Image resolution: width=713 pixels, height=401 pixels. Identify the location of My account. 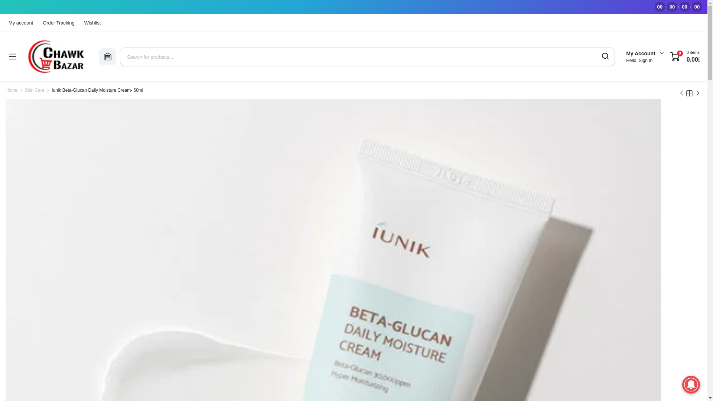
(22, 22).